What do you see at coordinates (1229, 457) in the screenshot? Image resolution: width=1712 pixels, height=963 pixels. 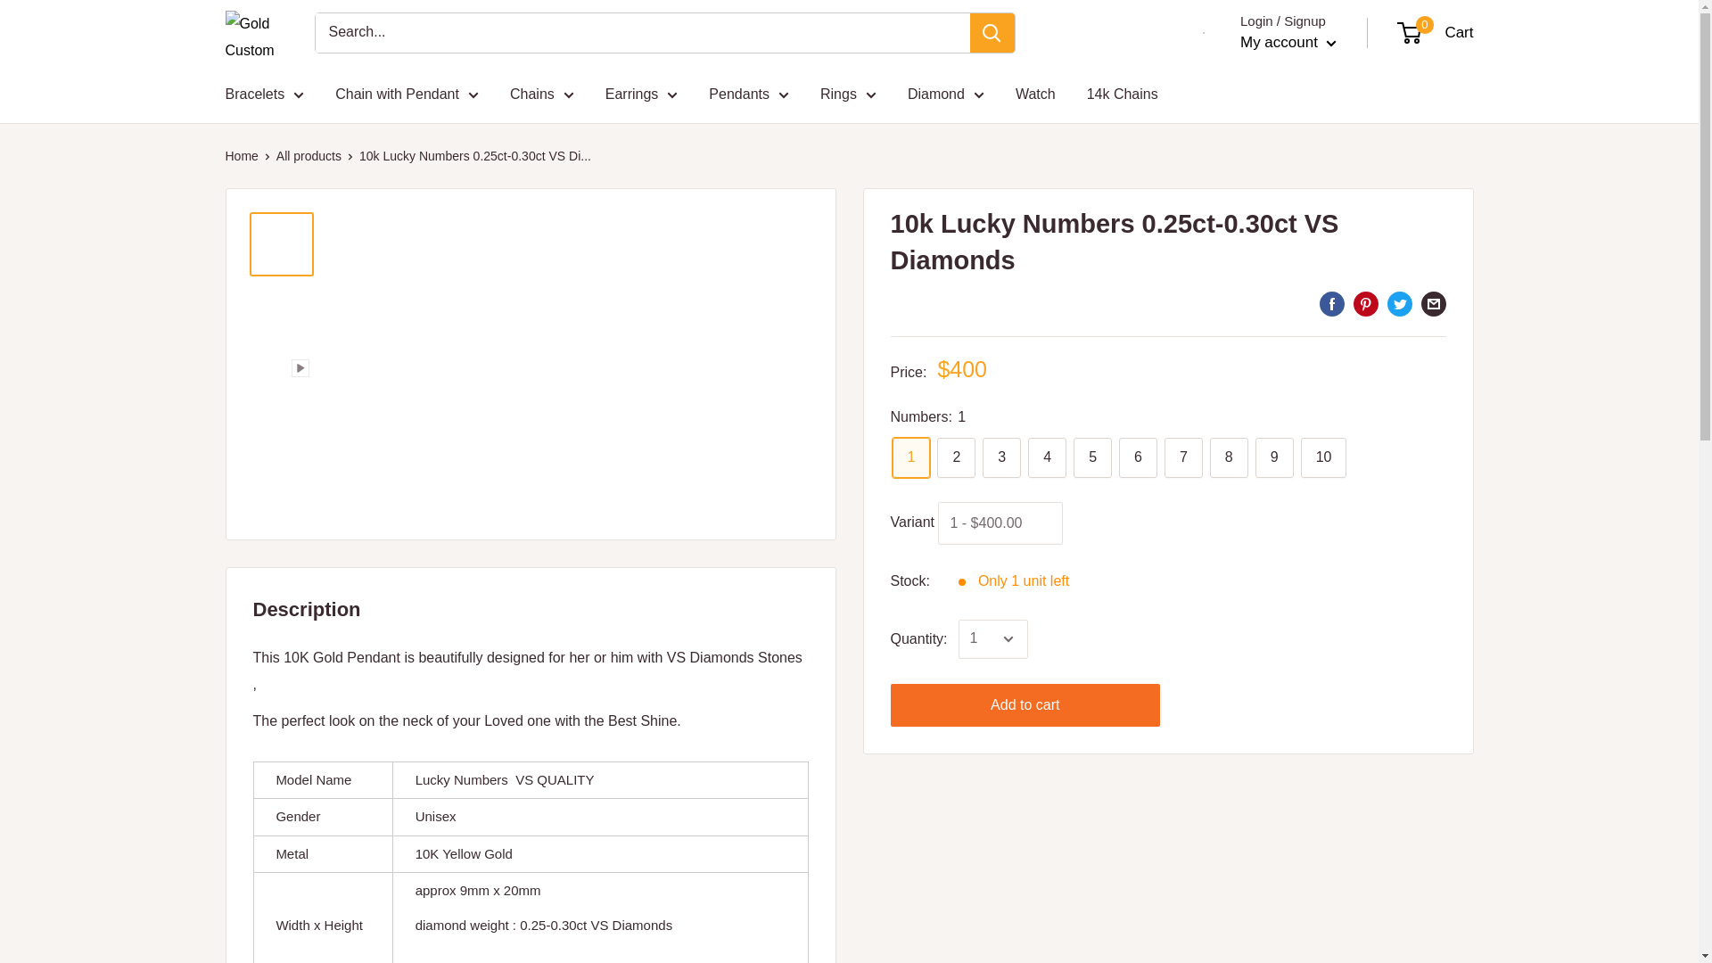 I see `8` at bounding box center [1229, 457].